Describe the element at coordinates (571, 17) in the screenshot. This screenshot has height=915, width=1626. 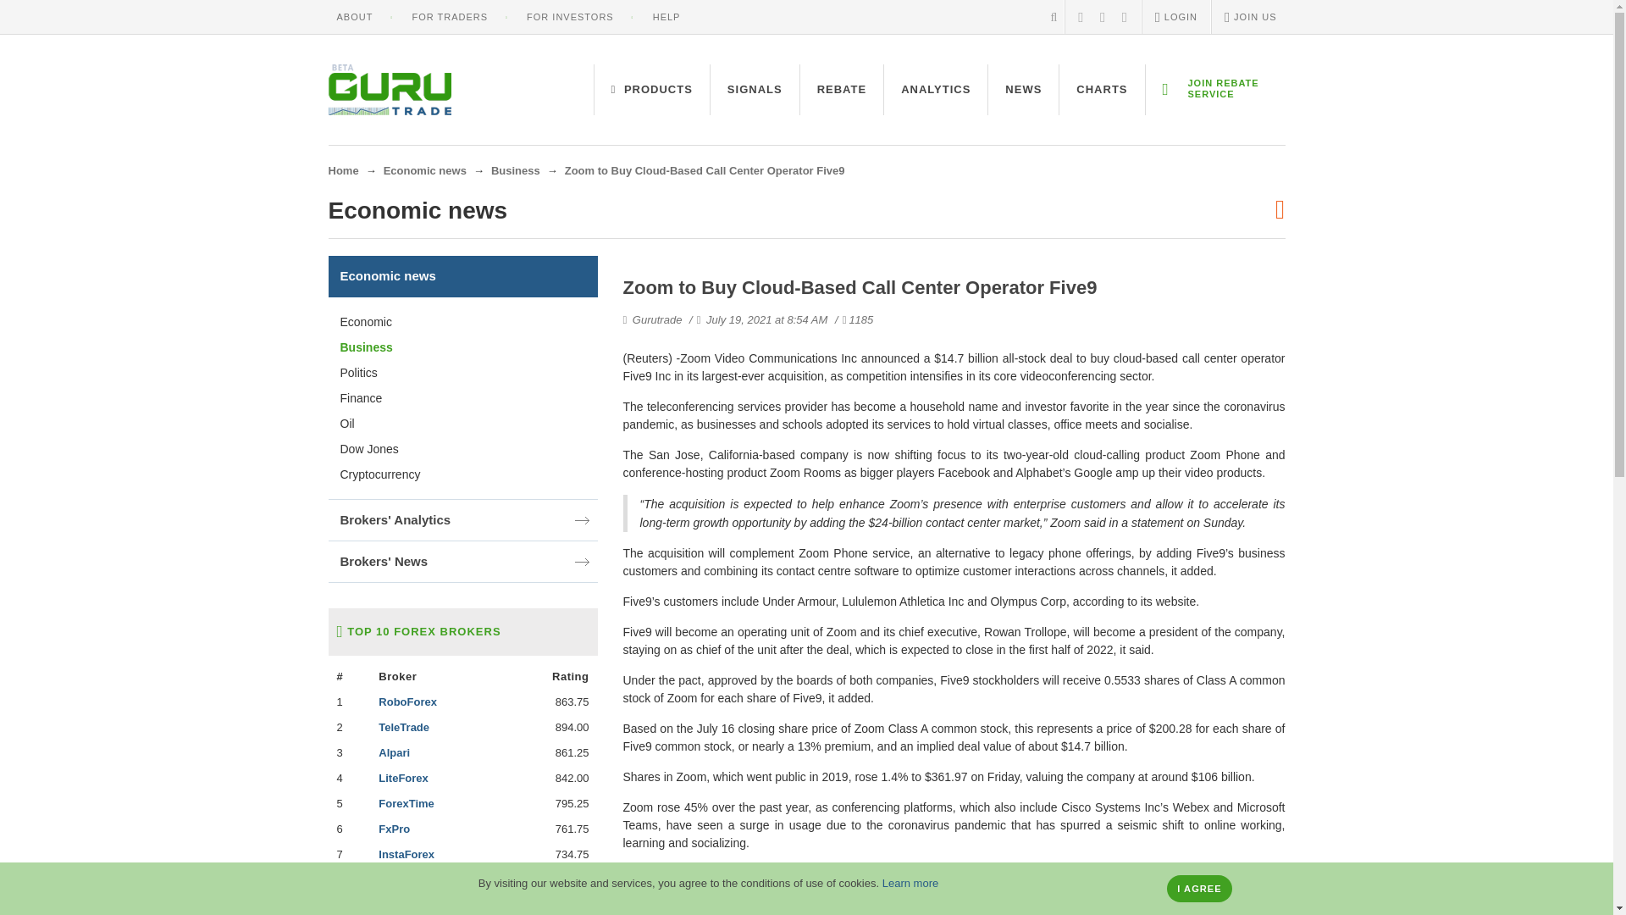
I see `FOR INVESTORS` at that location.